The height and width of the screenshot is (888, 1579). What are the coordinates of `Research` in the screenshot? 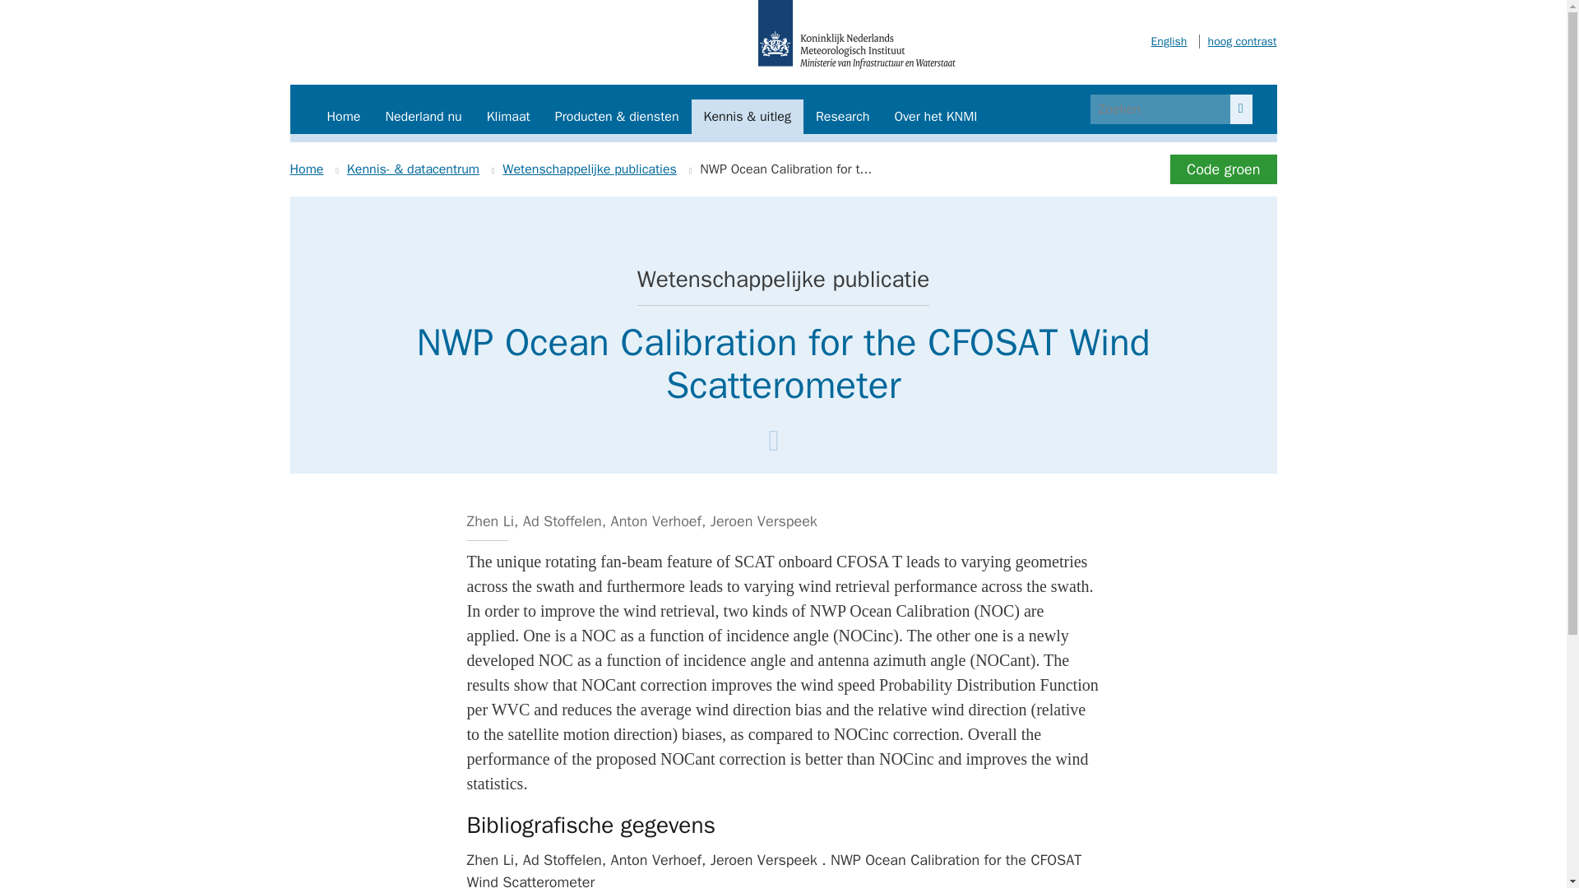 It's located at (843, 117).